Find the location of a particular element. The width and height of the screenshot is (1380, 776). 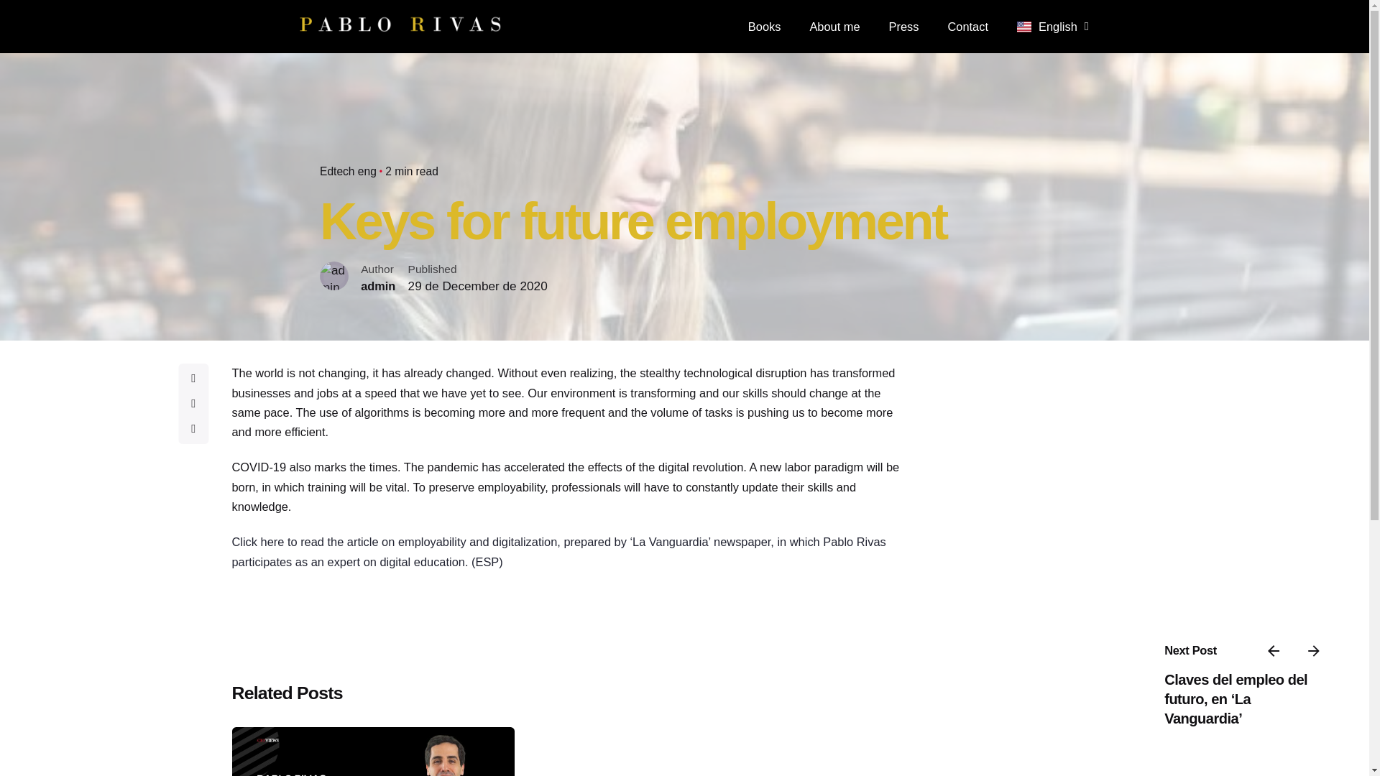

Contact is located at coordinates (967, 27).